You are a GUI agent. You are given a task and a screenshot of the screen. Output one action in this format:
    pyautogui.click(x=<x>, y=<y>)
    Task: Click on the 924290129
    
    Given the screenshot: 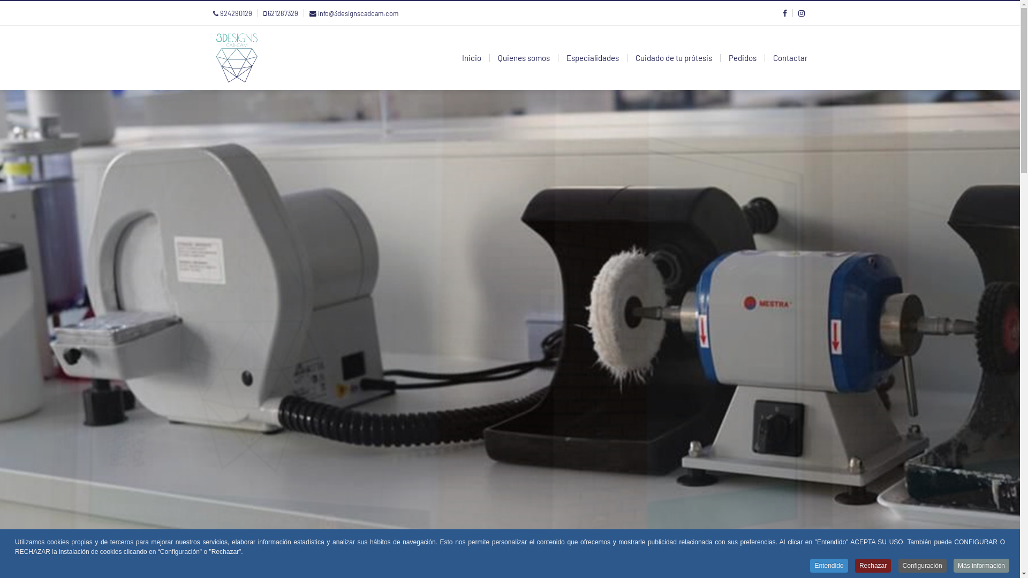 What is the action you would take?
    pyautogui.click(x=236, y=13)
    